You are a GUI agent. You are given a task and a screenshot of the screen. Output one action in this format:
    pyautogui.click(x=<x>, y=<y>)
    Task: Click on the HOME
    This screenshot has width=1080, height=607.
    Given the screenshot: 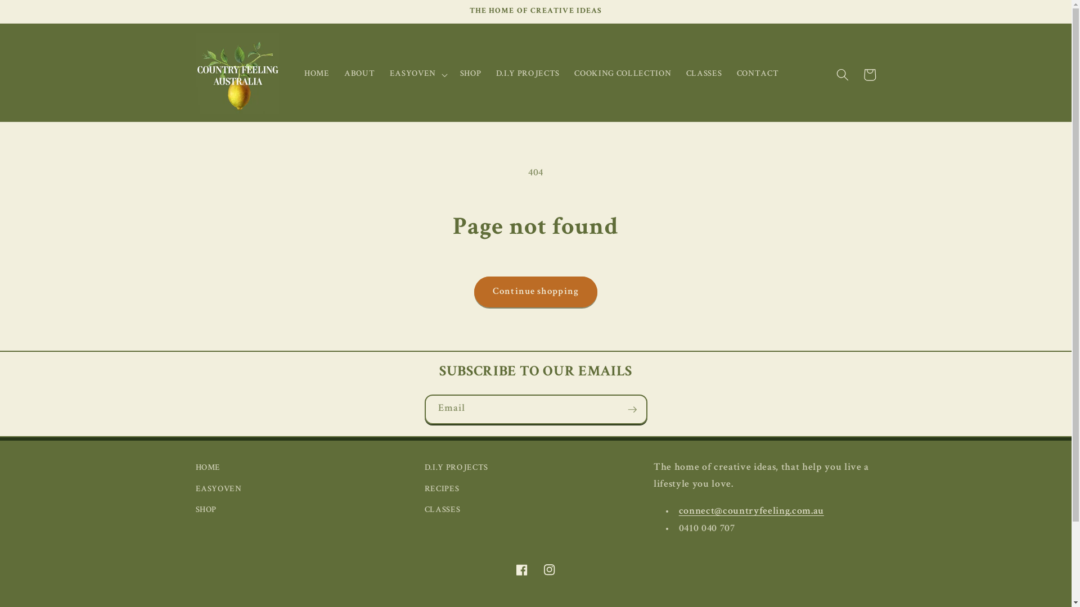 What is the action you would take?
    pyautogui.click(x=317, y=74)
    